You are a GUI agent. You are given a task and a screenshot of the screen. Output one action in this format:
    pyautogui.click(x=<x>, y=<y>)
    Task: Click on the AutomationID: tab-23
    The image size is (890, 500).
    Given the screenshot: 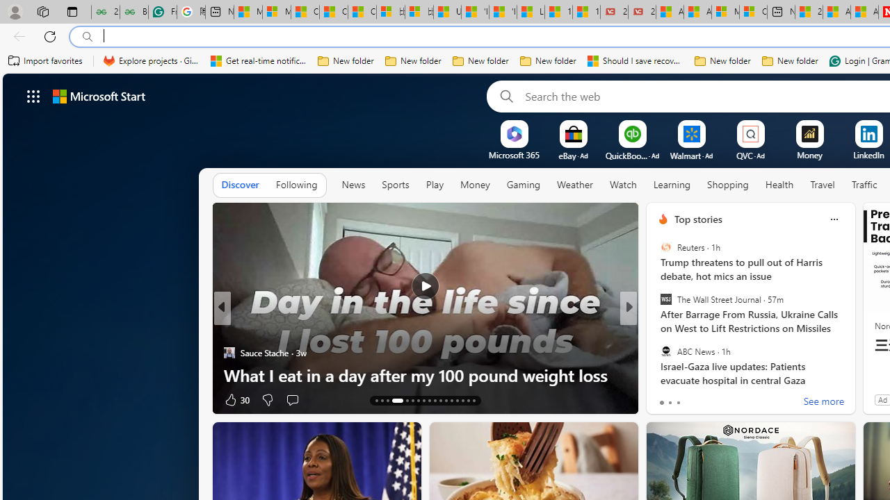 What is the action you would take?
    pyautogui.click(x=439, y=400)
    